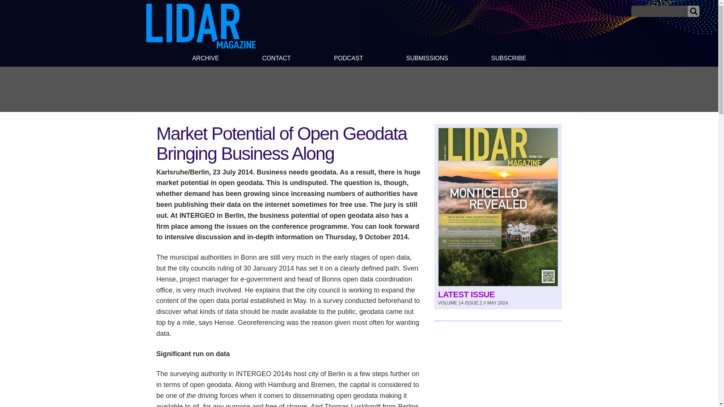  Describe the element at coordinates (427, 59) in the screenshot. I see `SUBMISSIONS` at that location.